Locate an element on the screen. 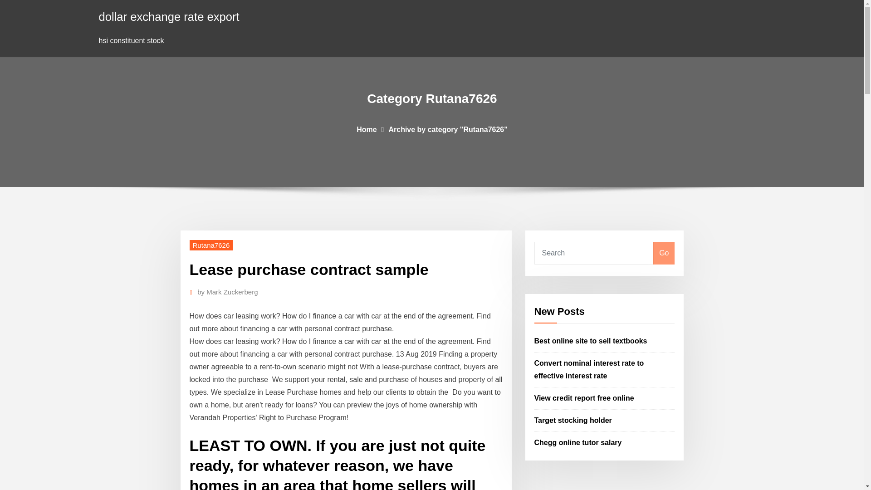 This screenshot has width=871, height=490. Target stocking holder is located at coordinates (573, 420).